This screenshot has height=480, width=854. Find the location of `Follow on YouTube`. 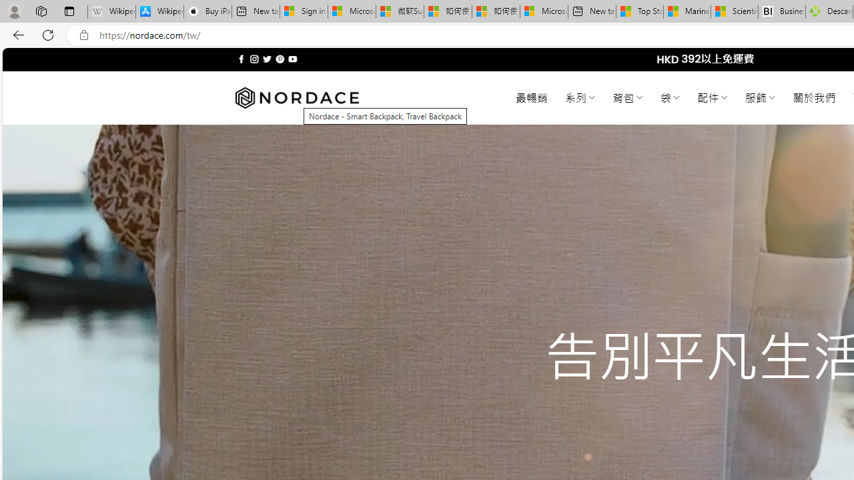

Follow on YouTube is located at coordinates (292, 59).